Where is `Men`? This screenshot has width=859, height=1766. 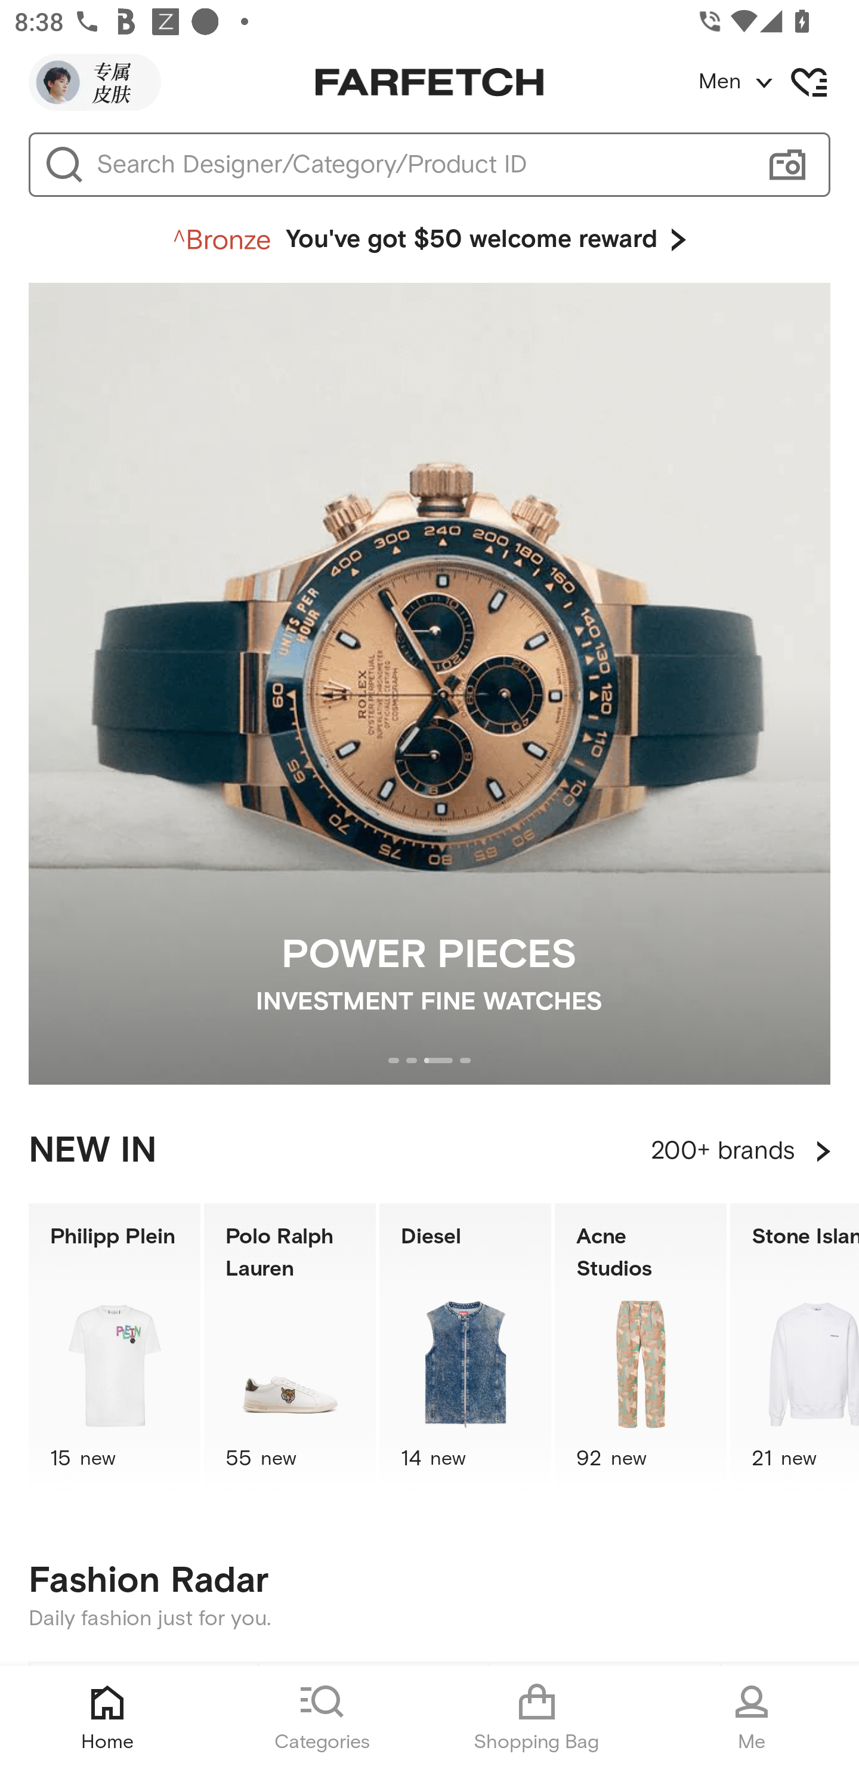 Men is located at coordinates (778, 82).